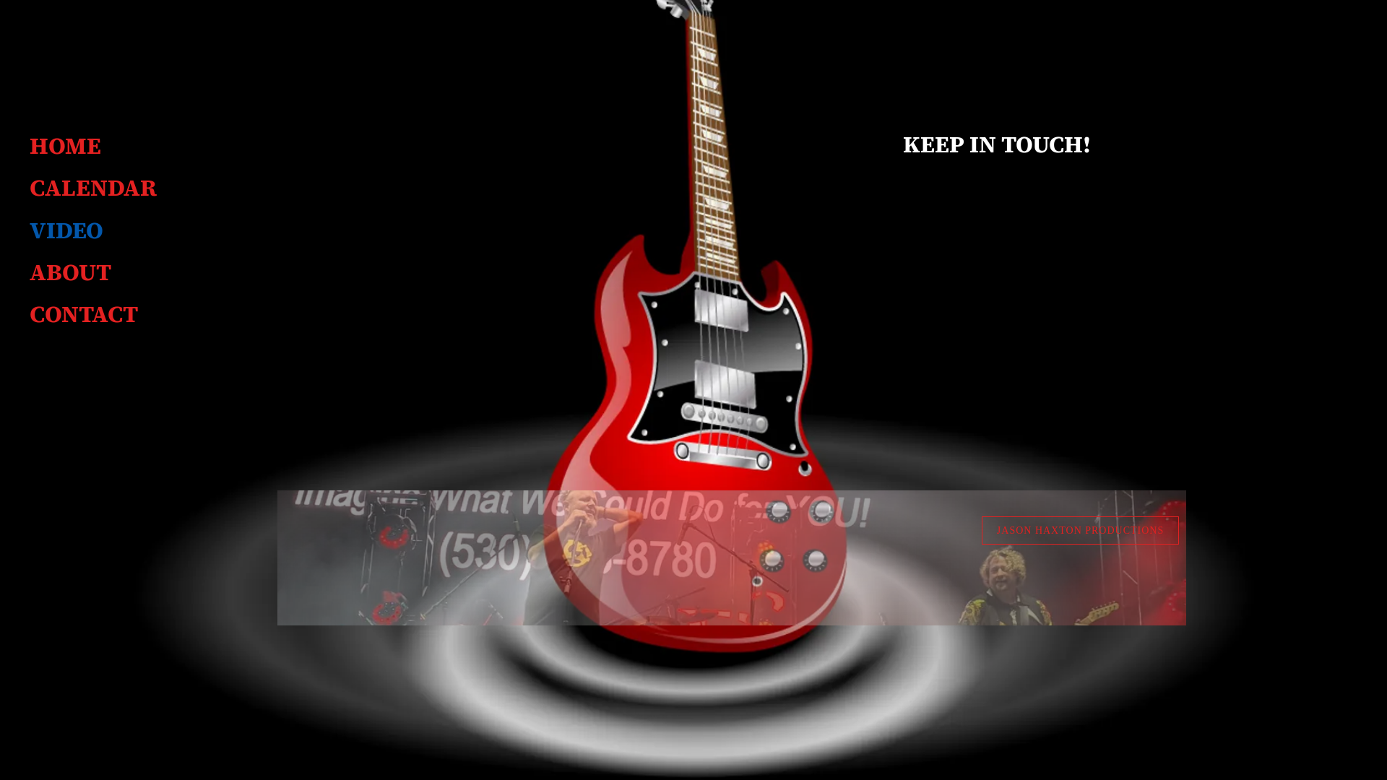 The image size is (1387, 780). Describe the element at coordinates (84, 314) in the screenshot. I see `CONTACT` at that location.